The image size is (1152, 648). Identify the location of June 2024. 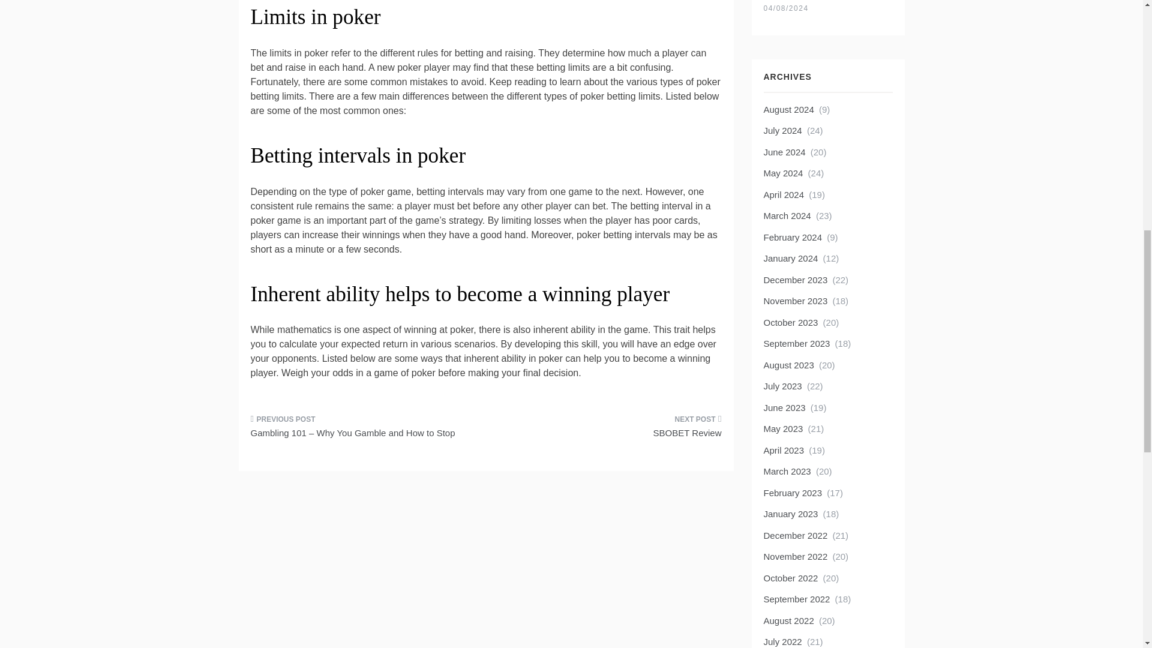
(784, 152).